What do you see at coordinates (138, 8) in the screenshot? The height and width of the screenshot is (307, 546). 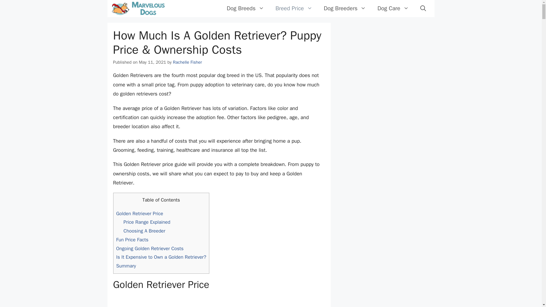 I see `Marvelous Dogs` at bounding box center [138, 8].